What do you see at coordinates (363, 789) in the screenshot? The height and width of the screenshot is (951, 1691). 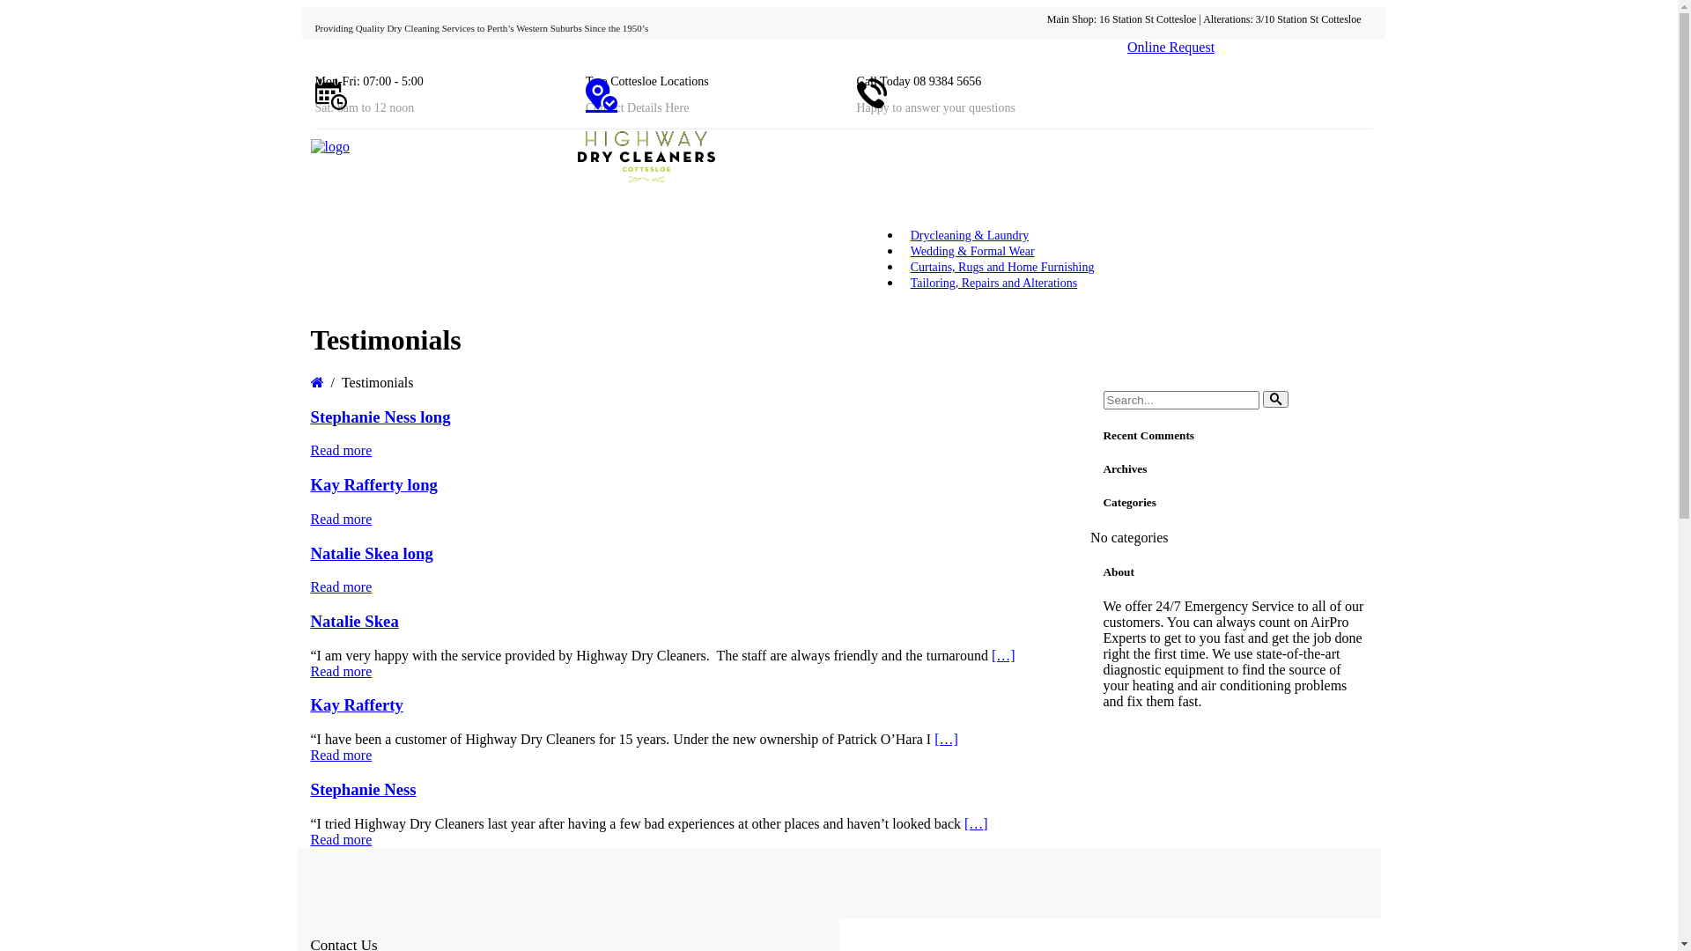 I see `Stephanie Ness` at bounding box center [363, 789].